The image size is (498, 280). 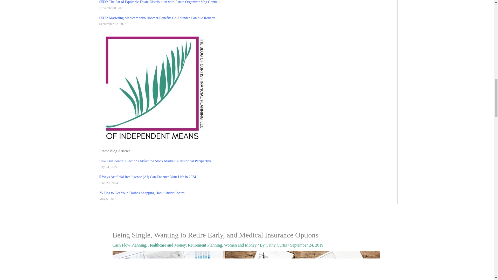 What do you see at coordinates (129, 245) in the screenshot?
I see `Cash Flow Planning` at bounding box center [129, 245].